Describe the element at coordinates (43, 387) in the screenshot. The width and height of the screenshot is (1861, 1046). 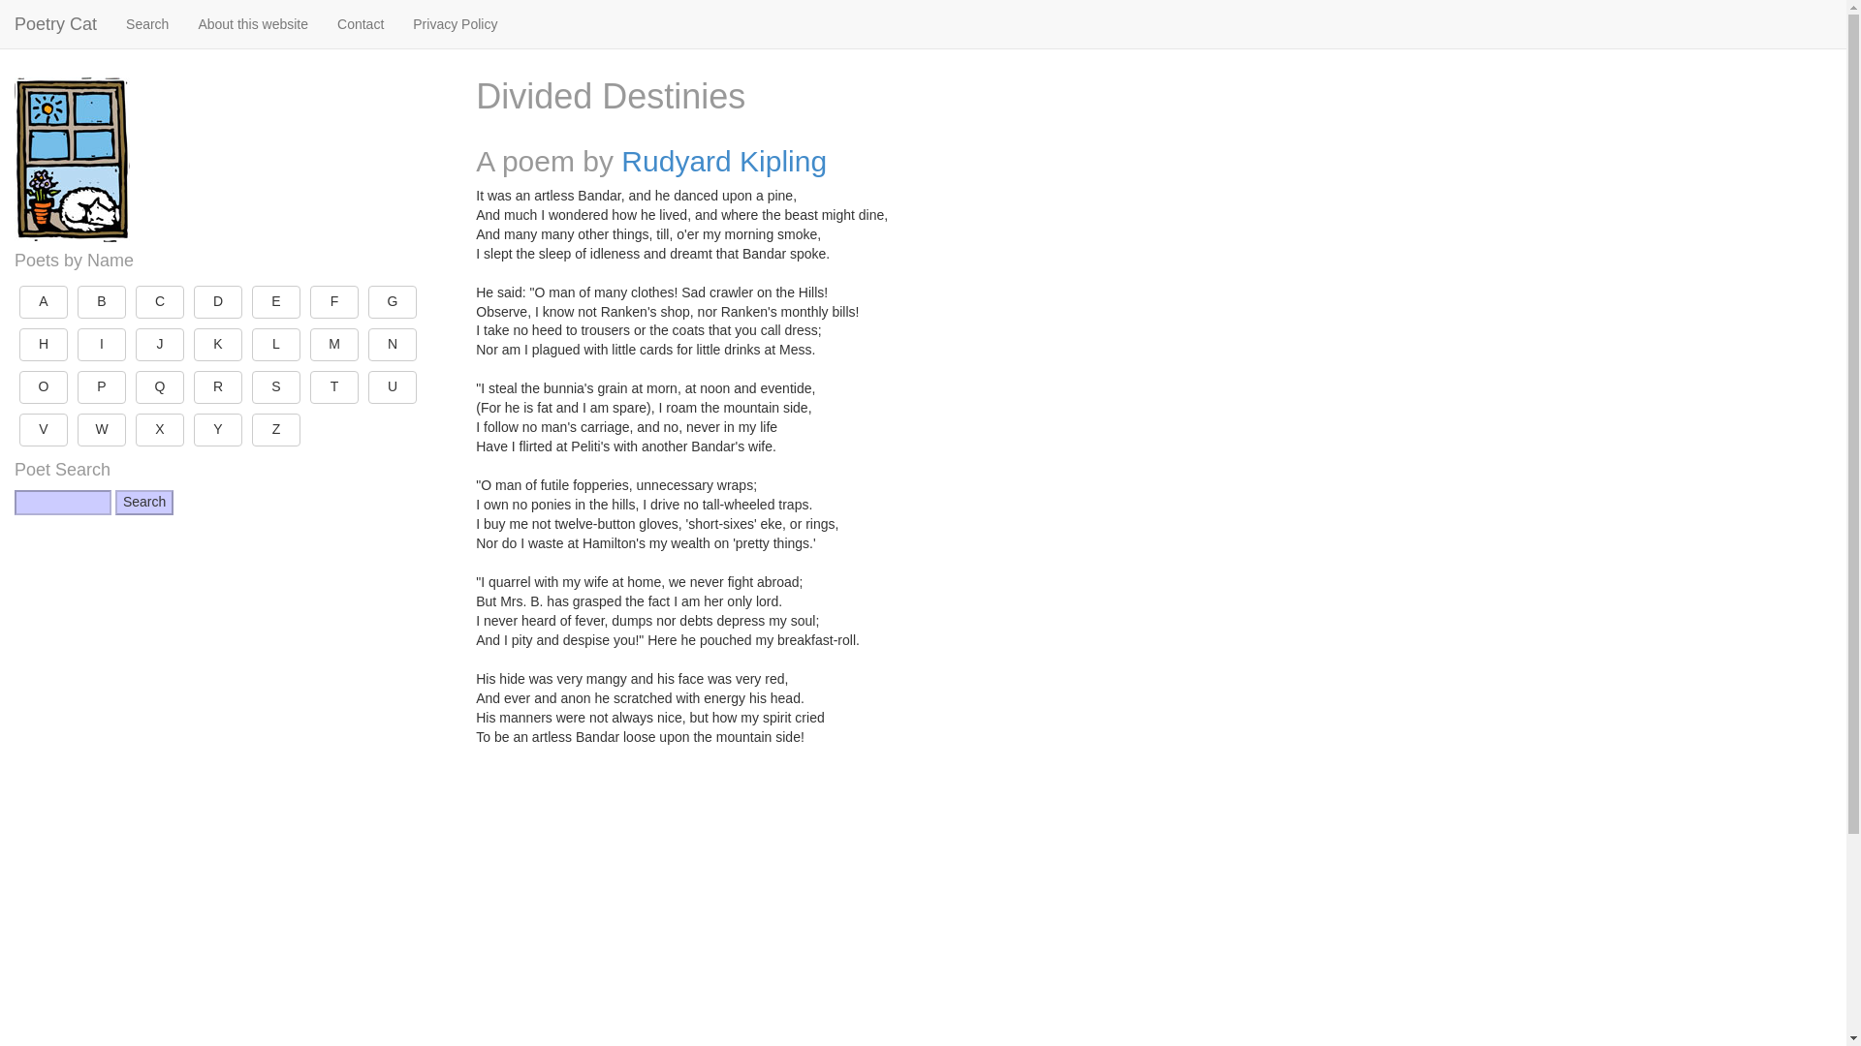
I see `O` at that location.